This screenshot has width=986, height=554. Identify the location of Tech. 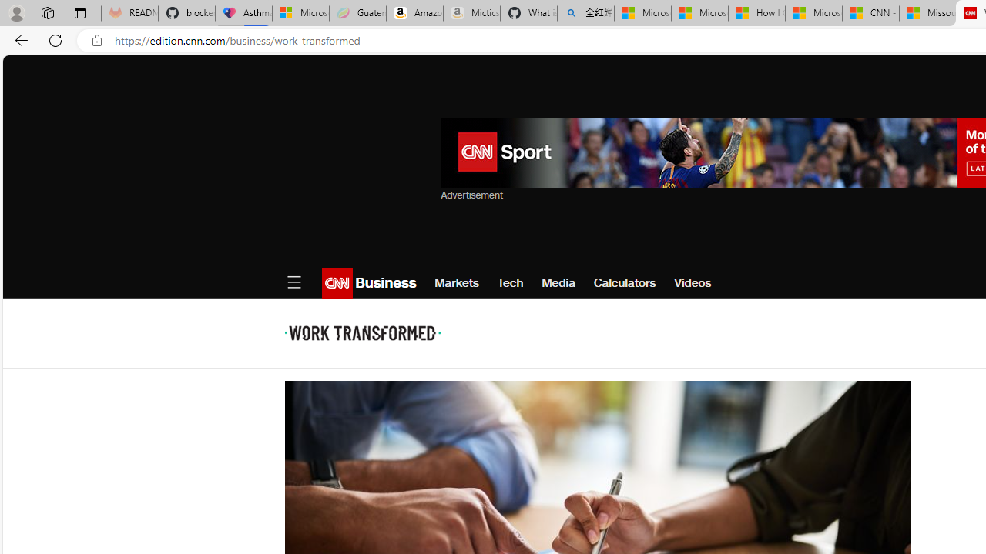
(510, 283).